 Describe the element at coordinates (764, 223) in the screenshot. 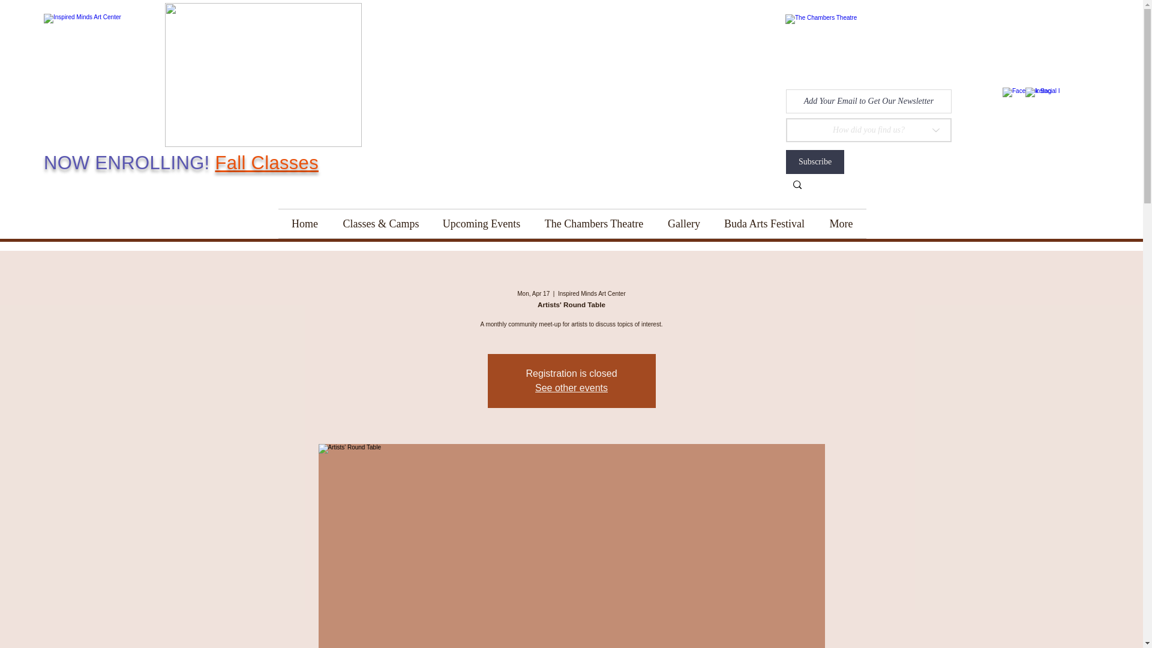

I see `Buda Arts Festival` at that location.